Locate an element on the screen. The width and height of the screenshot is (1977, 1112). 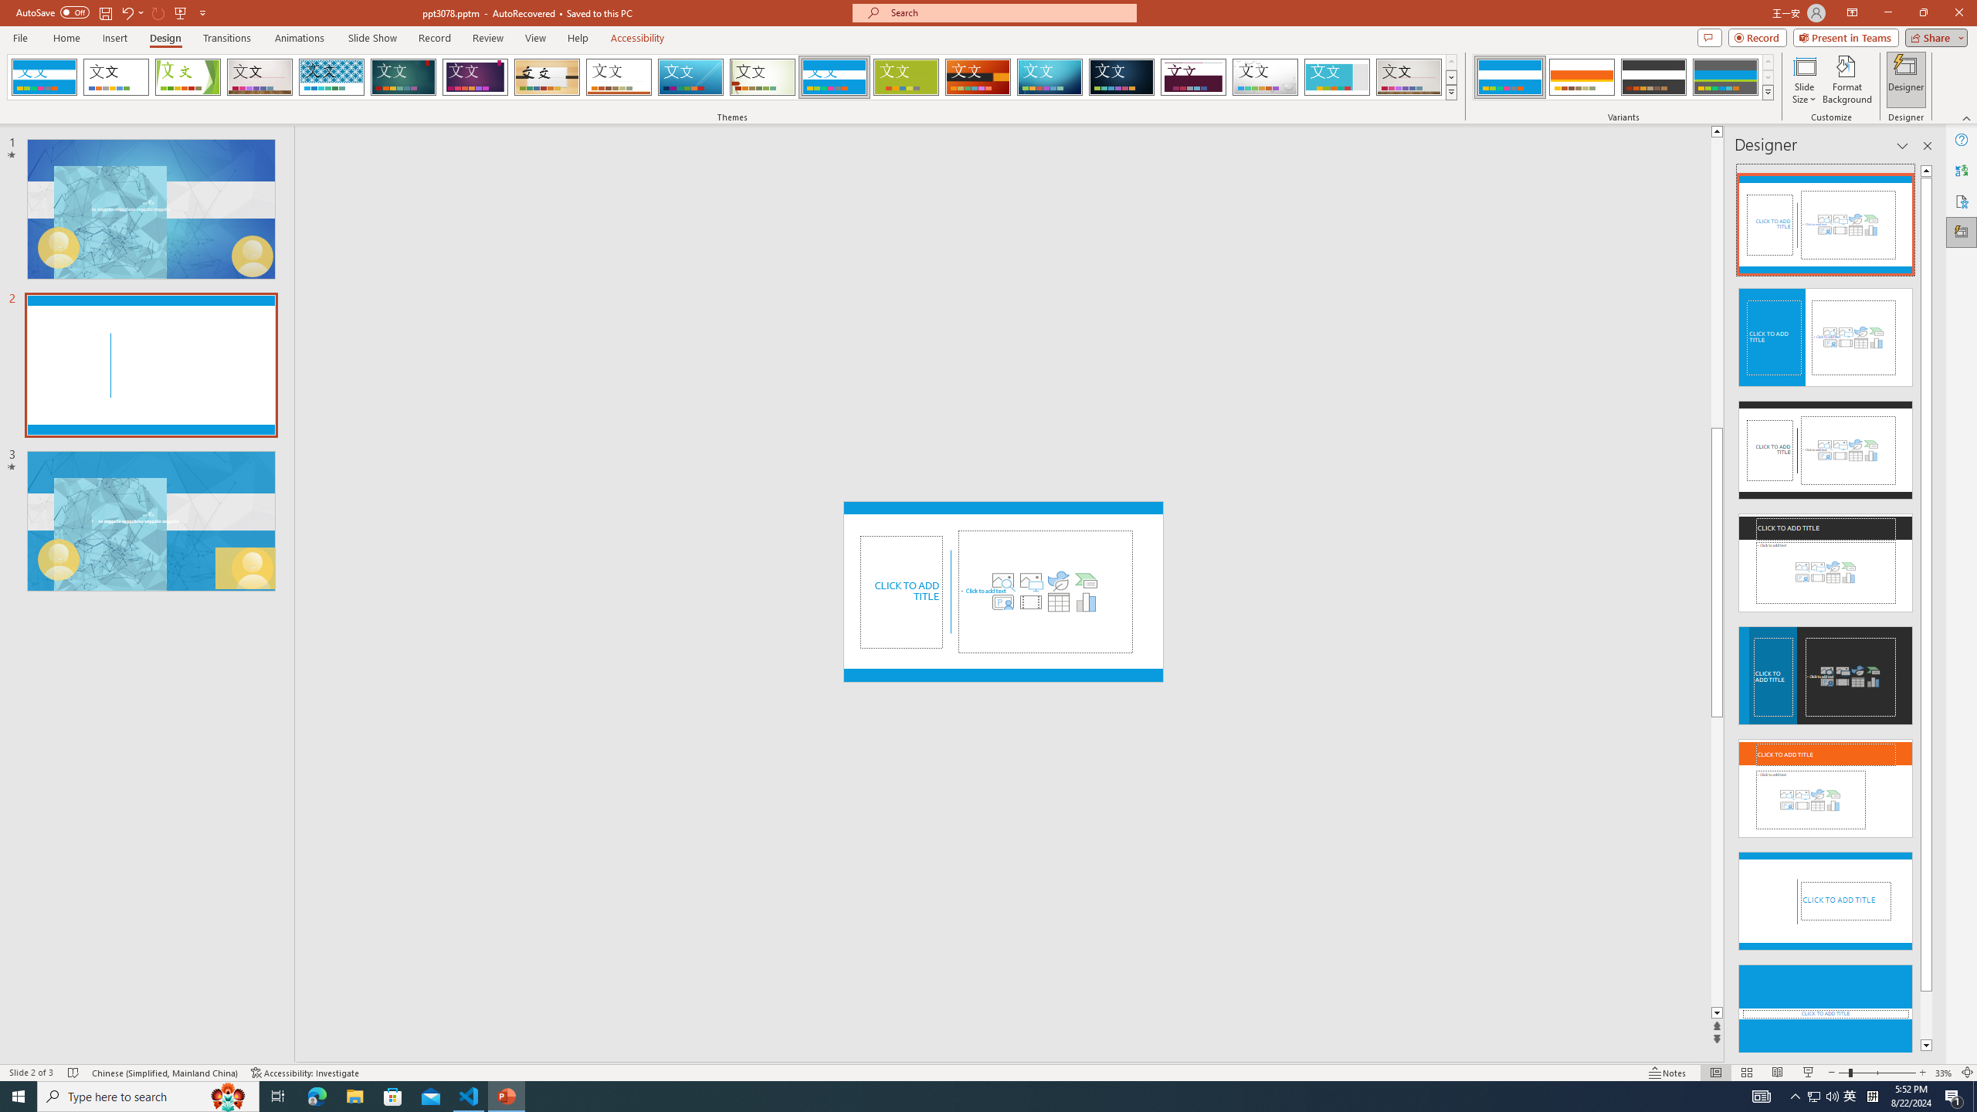
Decorative Locked is located at coordinates (1003, 675).